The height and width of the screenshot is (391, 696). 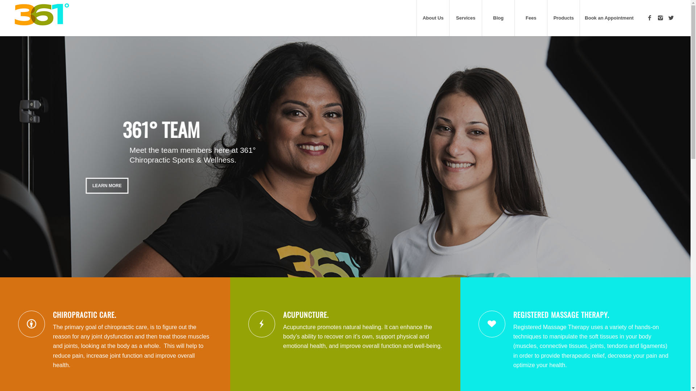 I want to click on Facebook, so click(x=650, y=18).